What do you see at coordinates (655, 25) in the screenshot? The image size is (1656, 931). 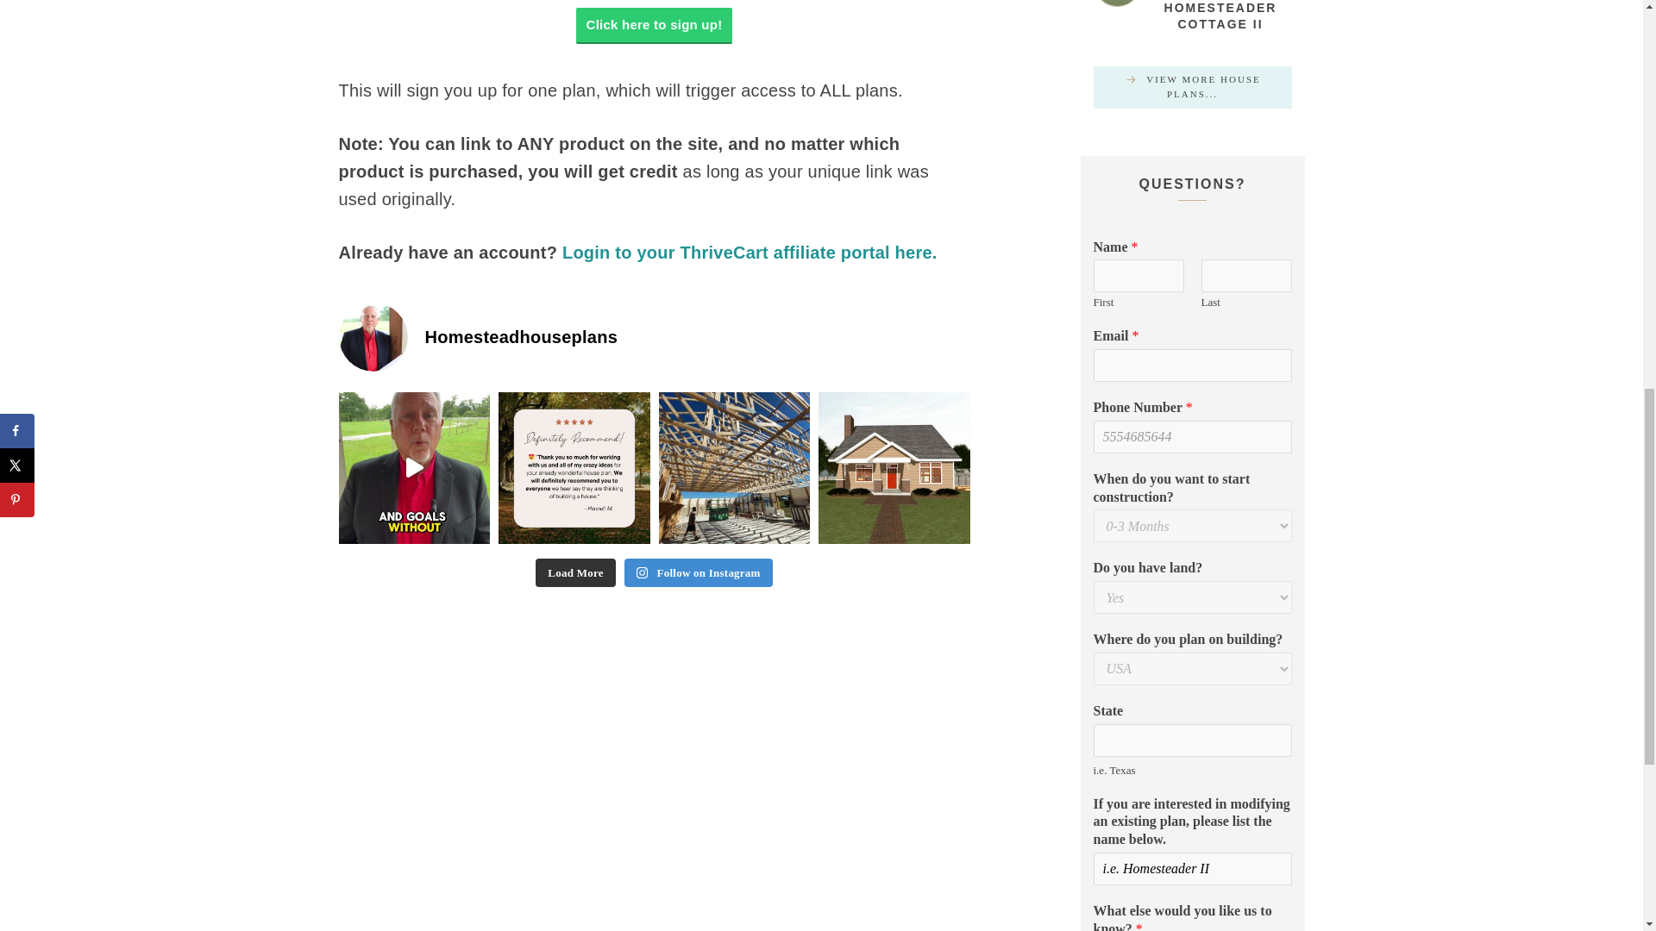 I see `Click here to sign up!` at bounding box center [655, 25].